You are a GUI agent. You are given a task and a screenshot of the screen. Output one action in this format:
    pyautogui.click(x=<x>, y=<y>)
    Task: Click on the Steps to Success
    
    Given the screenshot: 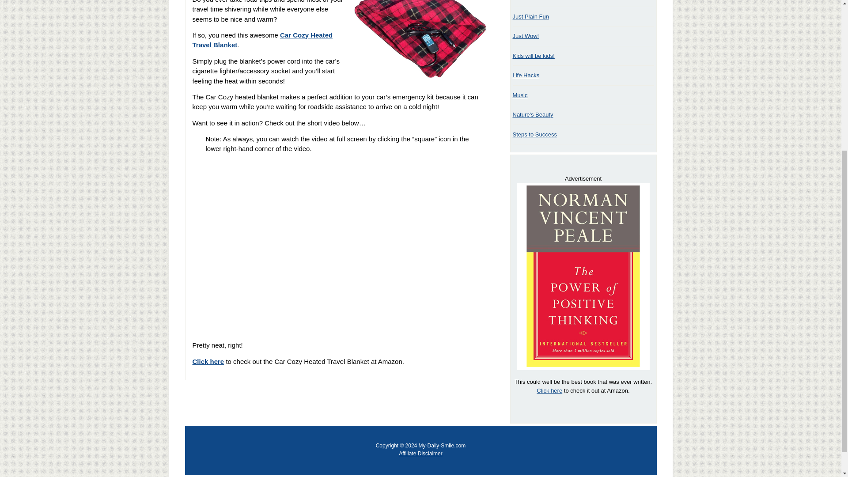 What is the action you would take?
    pyautogui.click(x=534, y=134)
    